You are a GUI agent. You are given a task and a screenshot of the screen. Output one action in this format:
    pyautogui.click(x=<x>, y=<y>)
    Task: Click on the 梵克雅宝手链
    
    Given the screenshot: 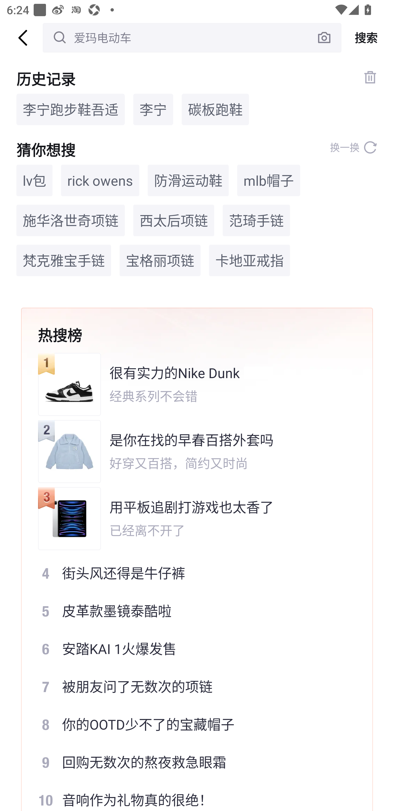 What is the action you would take?
    pyautogui.click(x=64, y=261)
    